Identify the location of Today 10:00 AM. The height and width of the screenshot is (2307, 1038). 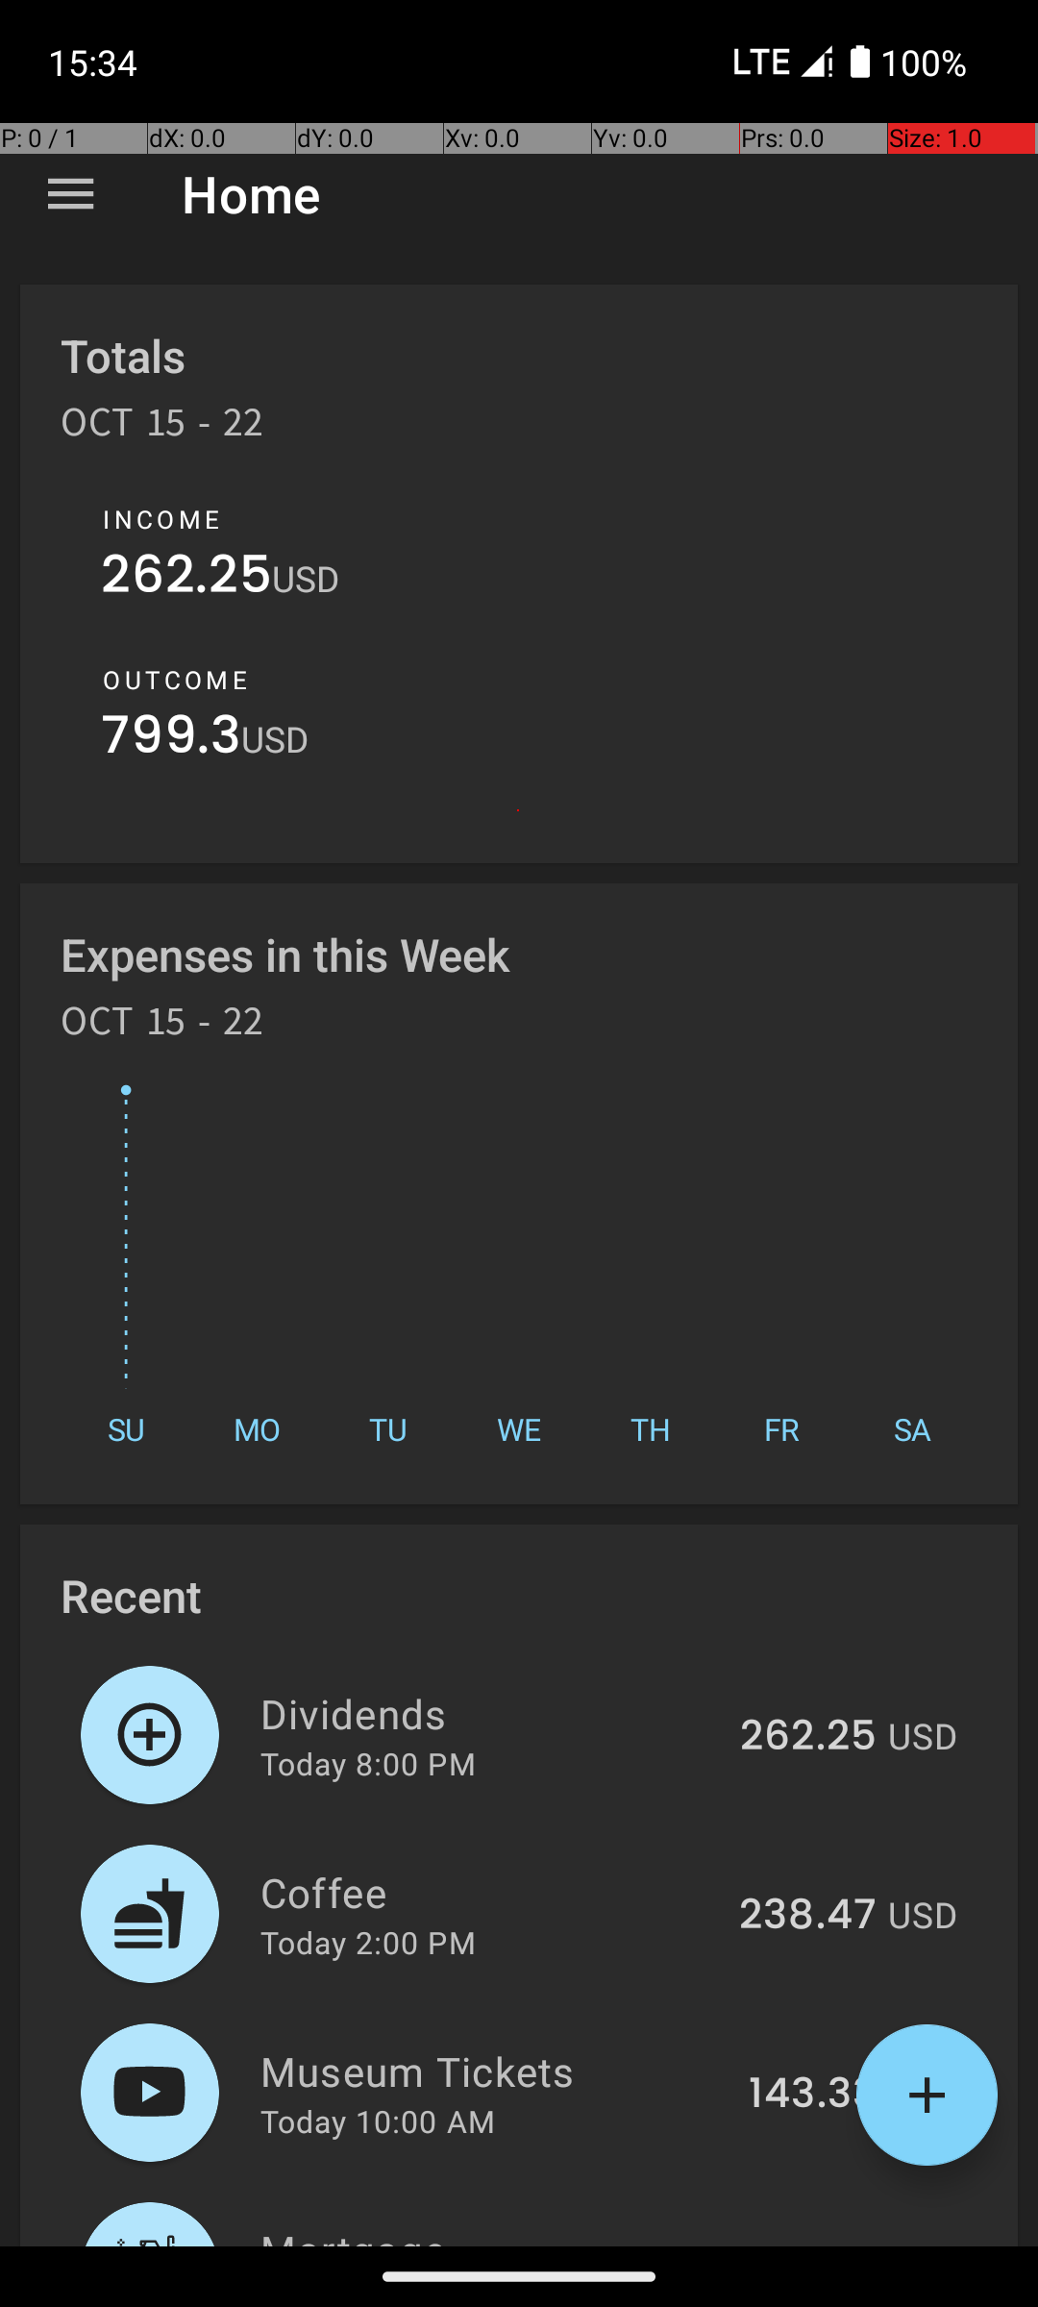
(378, 2121).